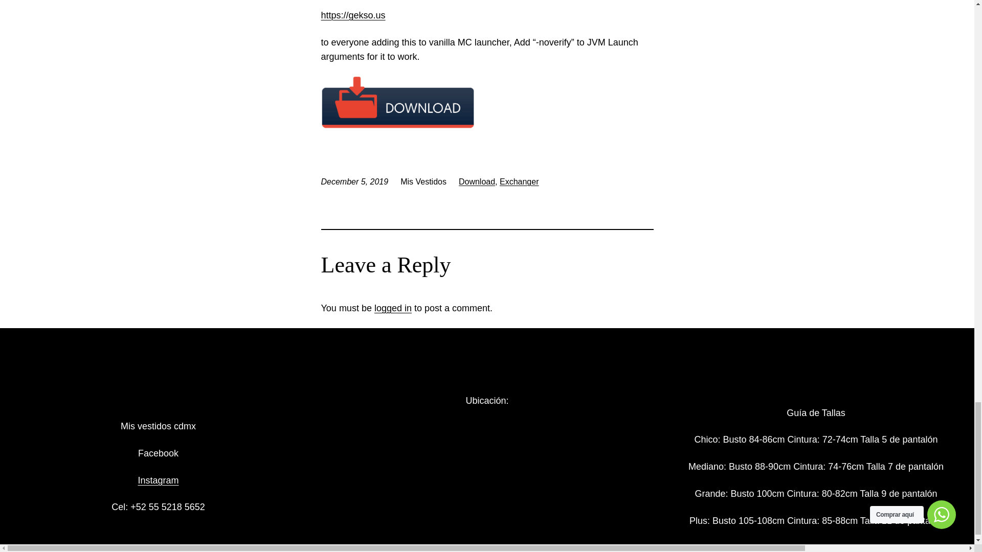 The width and height of the screenshot is (982, 552). What do you see at coordinates (393, 308) in the screenshot?
I see `logged in` at bounding box center [393, 308].